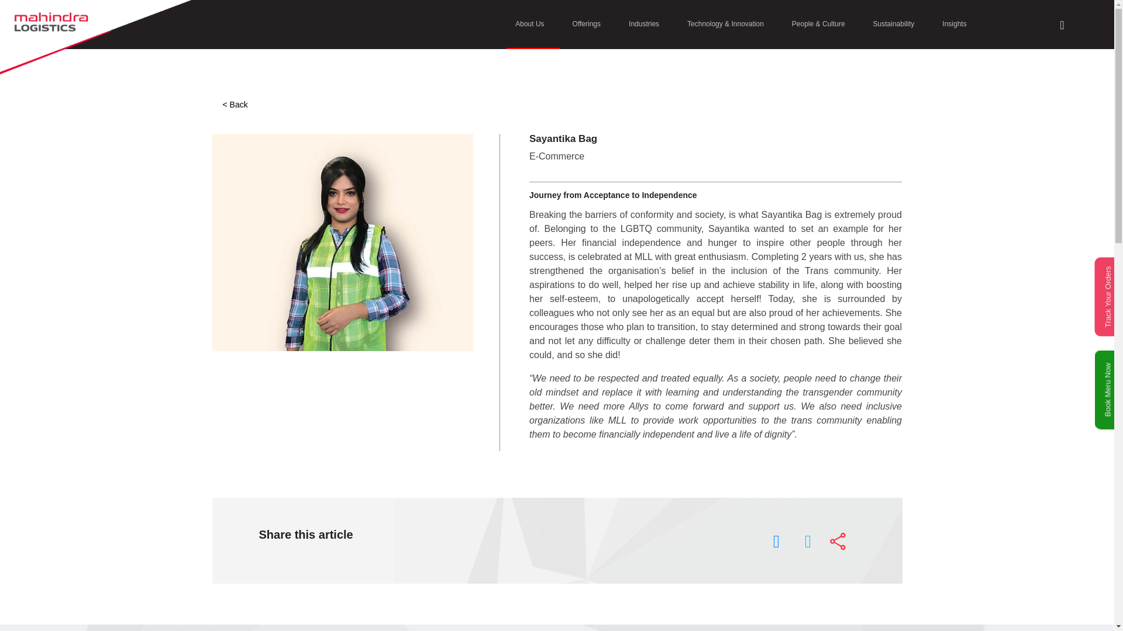  Describe the element at coordinates (586, 25) in the screenshot. I see `Offerings` at that location.